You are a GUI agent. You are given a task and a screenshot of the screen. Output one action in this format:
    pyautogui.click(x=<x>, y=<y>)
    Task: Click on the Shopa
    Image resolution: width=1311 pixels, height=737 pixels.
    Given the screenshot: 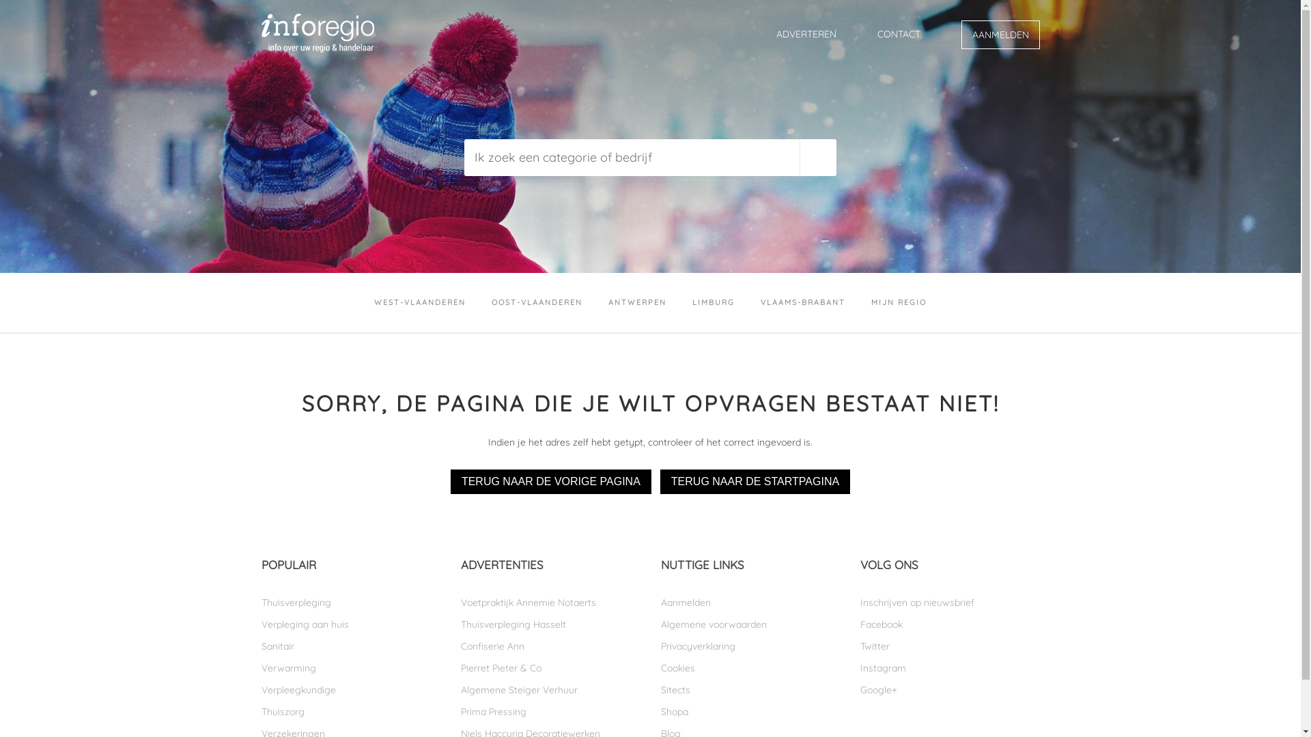 What is the action you would take?
    pyautogui.click(x=751, y=712)
    